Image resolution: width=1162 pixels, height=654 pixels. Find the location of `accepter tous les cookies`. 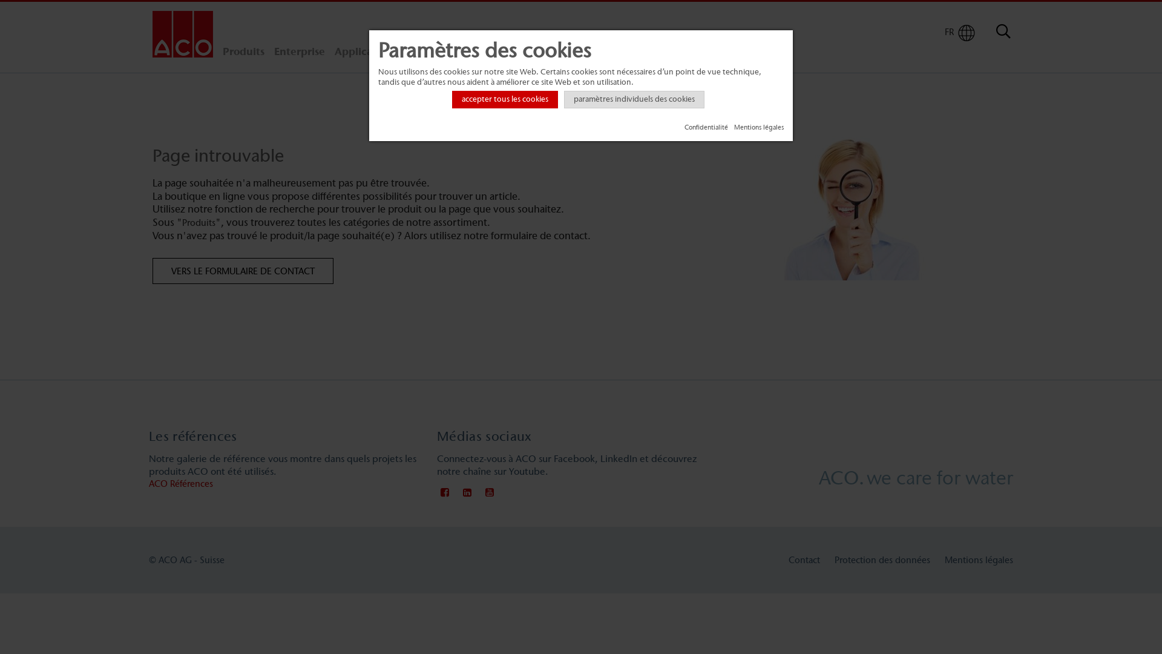

accepter tous les cookies is located at coordinates (505, 99).